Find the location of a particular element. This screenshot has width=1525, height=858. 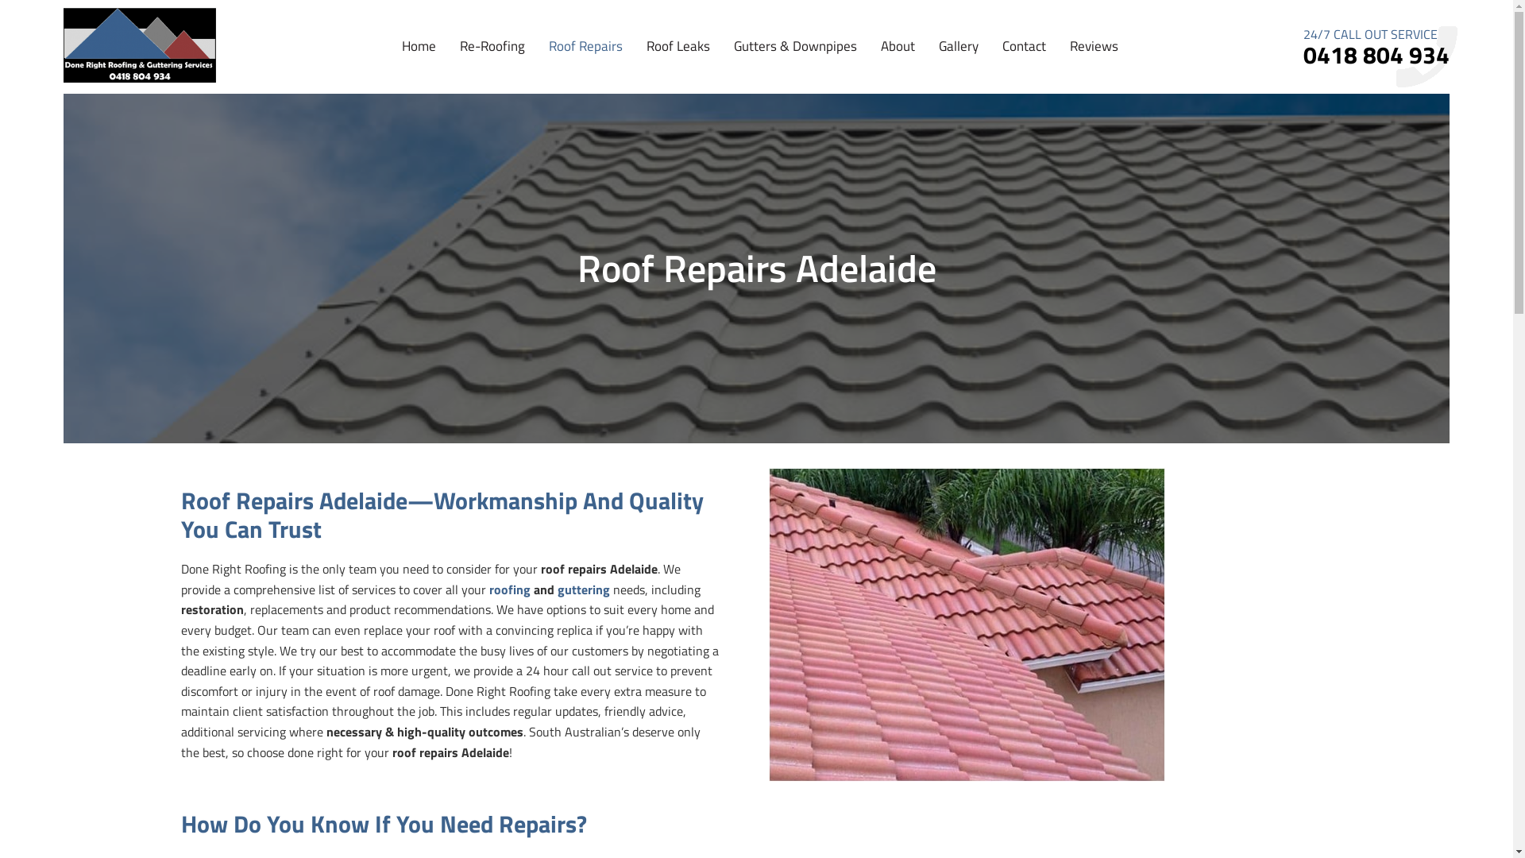

Re-Roofing is located at coordinates (492, 65).